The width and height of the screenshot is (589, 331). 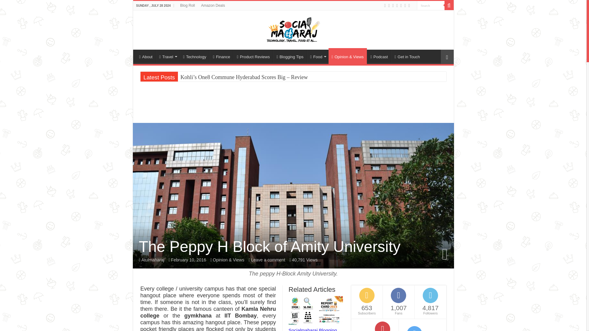 What do you see at coordinates (187, 6) in the screenshot?
I see `Blog Roll` at bounding box center [187, 6].